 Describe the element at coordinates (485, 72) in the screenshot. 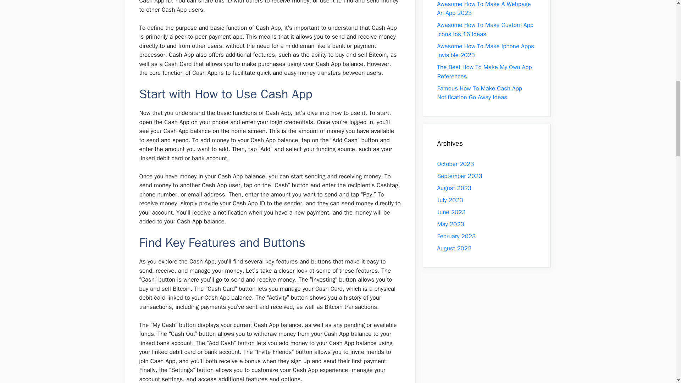

I see `The Best How To Make My Own App References` at that location.